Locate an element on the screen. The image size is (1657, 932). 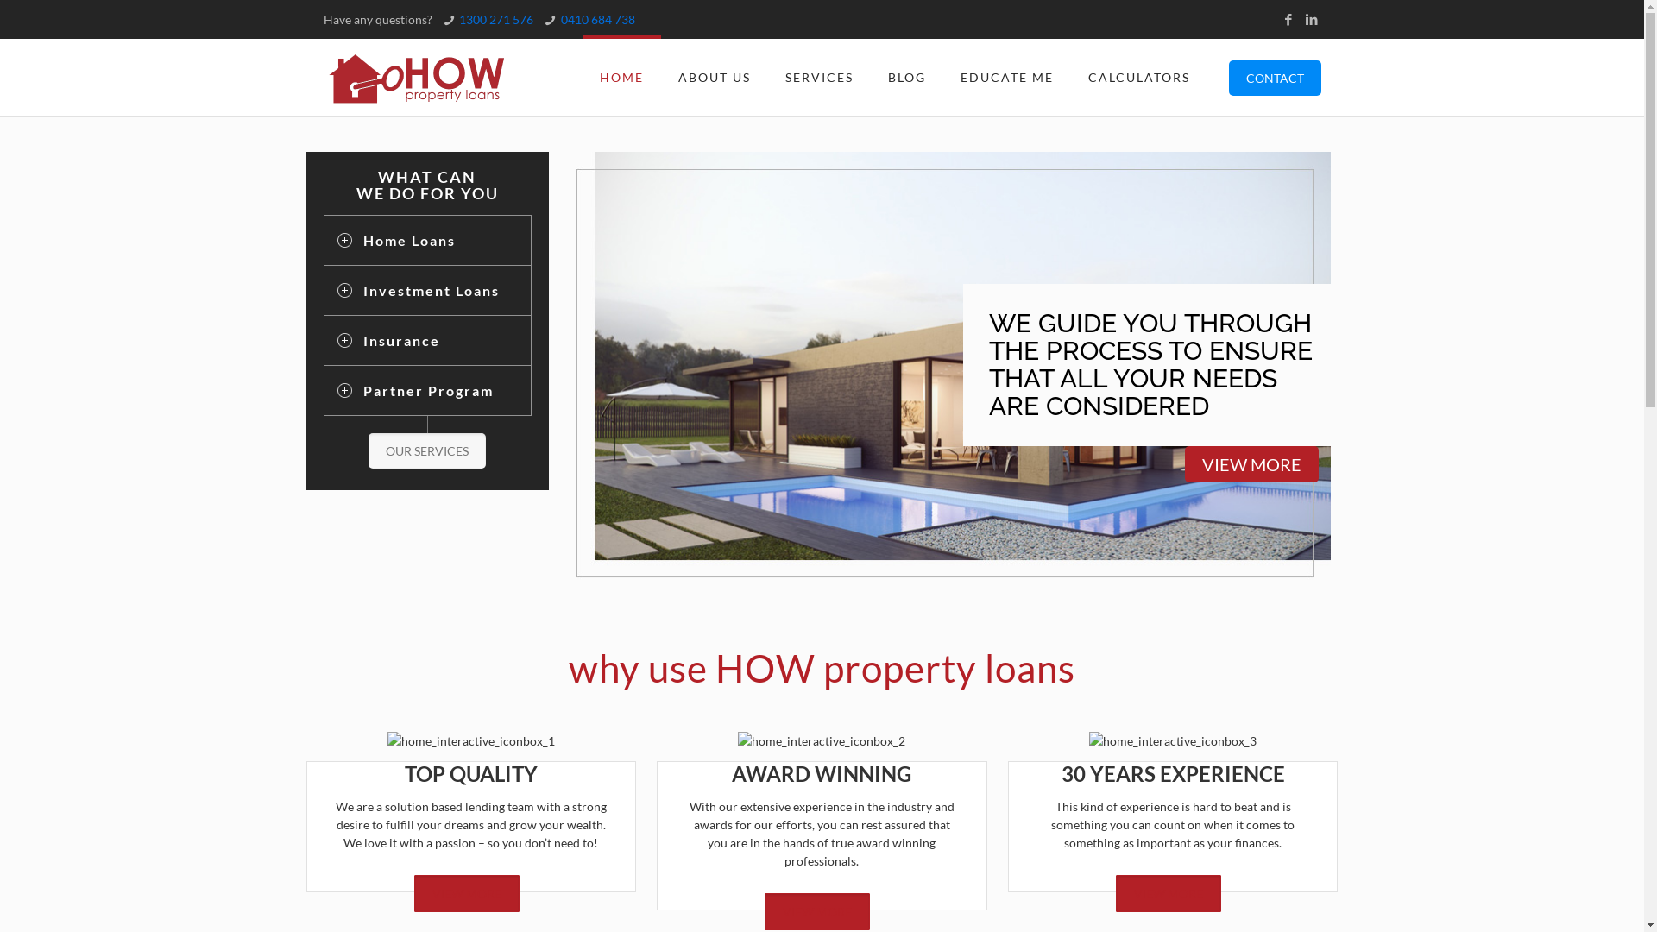
VIEW MORE is located at coordinates (467, 894).